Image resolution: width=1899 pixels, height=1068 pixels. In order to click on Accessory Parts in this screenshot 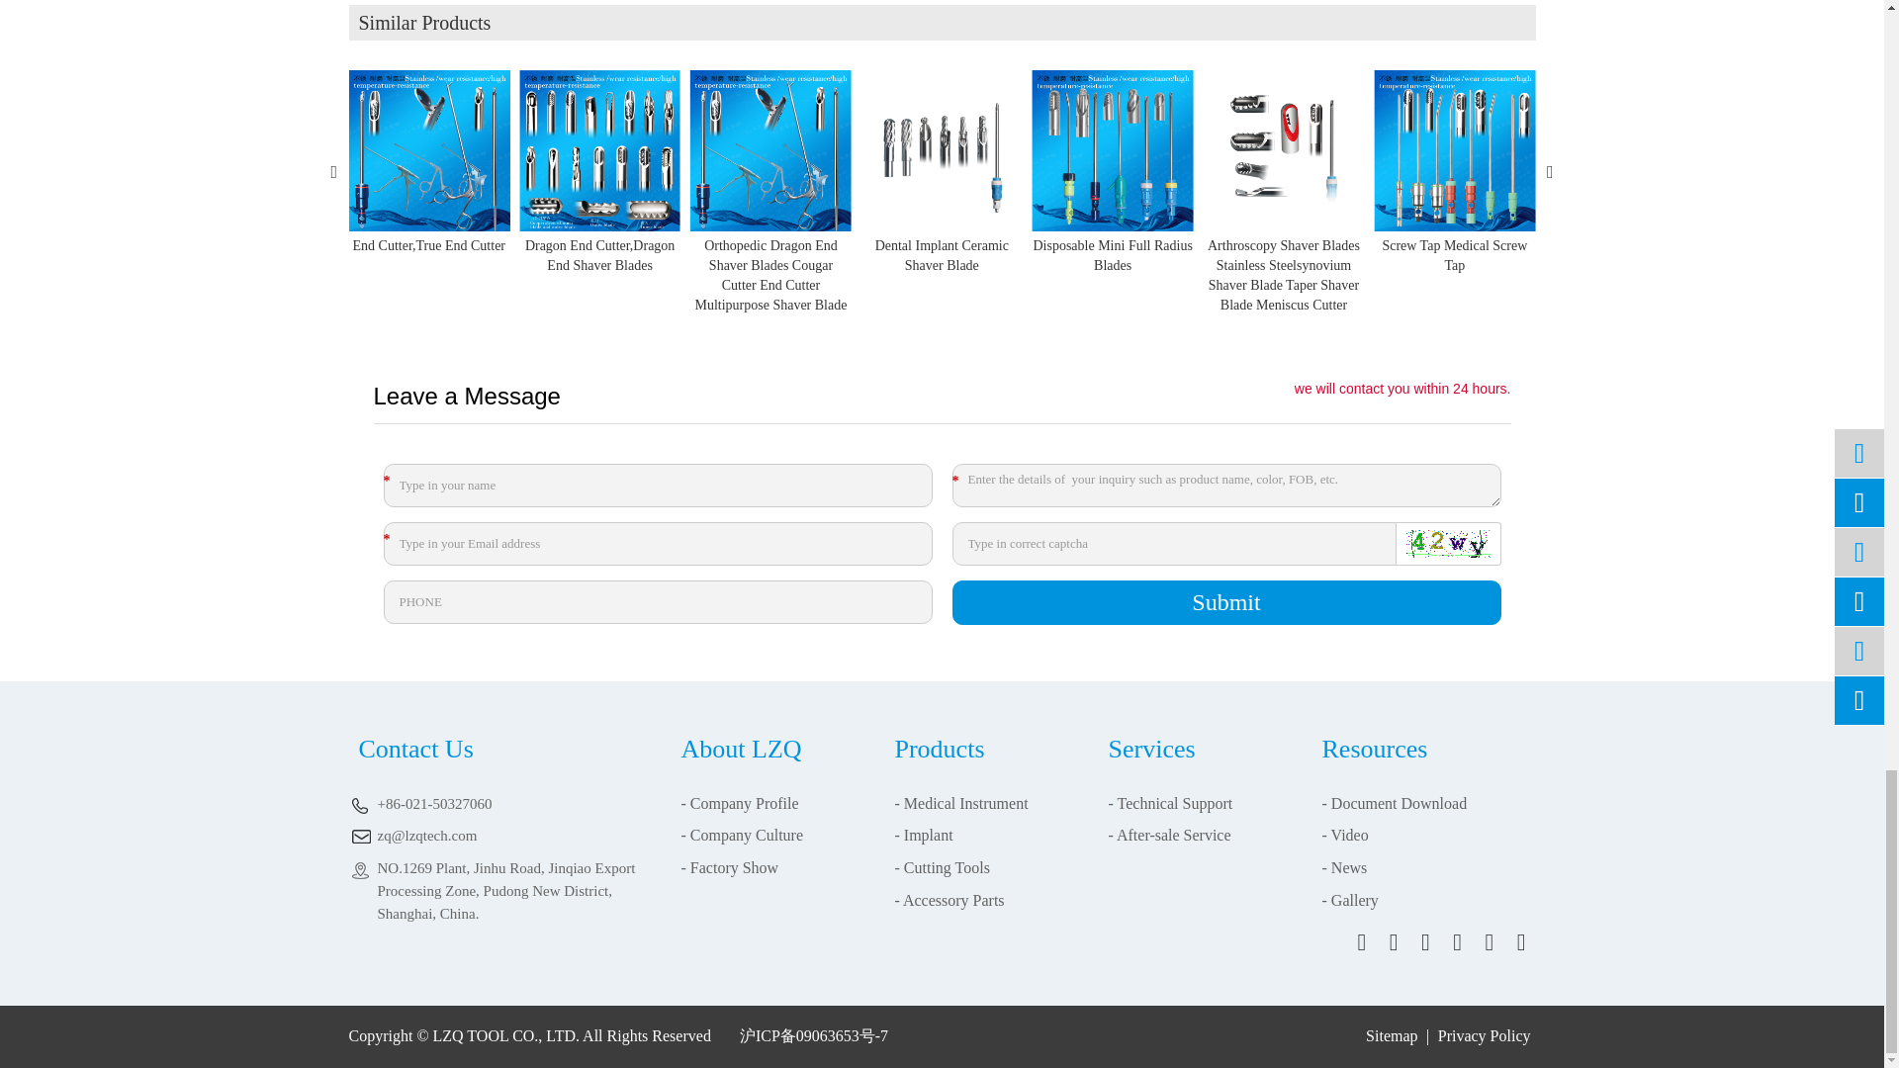, I will do `click(949, 900)`.